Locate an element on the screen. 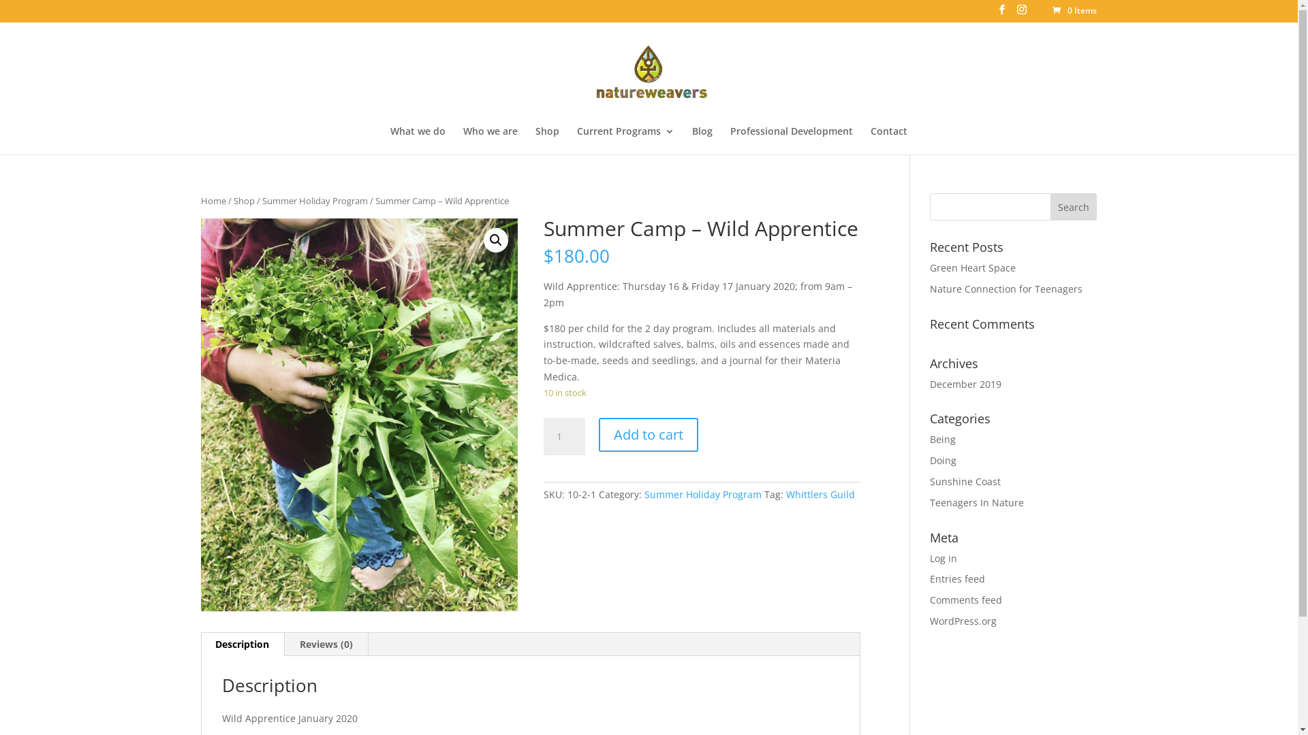 The height and width of the screenshot is (735, 1308). Home is located at coordinates (214, 201).